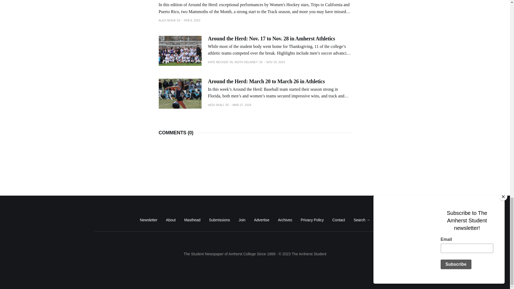 This screenshot has height=289, width=514. I want to click on Contact, so click(338, 220).